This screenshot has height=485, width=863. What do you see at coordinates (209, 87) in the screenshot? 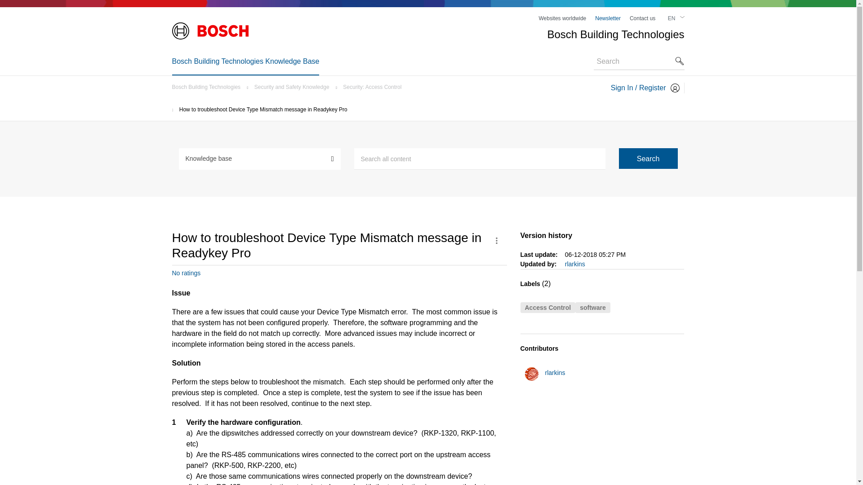
I see `Bosch Building Technologies` at bounding box center [209, 87].